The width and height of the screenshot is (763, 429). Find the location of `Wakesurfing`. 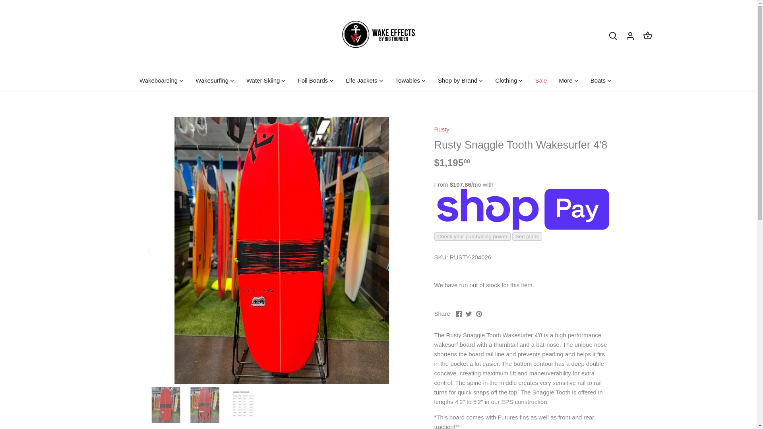

Wakesurfing is located at coordinates (211, 80).